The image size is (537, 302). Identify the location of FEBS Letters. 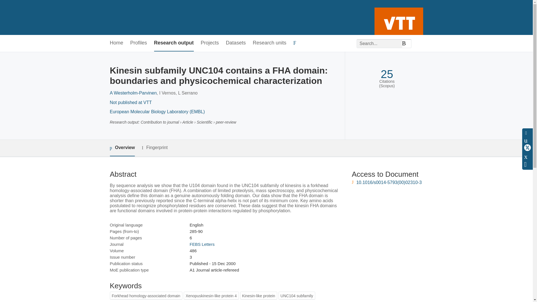
(202, 244).